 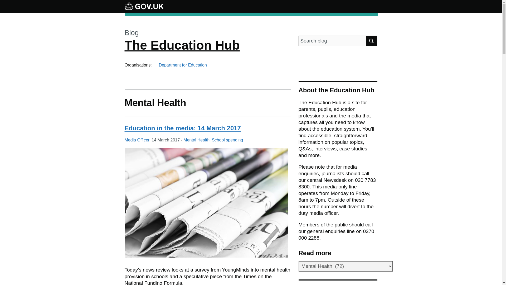 I want to click on Education in the media: 14 March 2017, so click(x=182, y=128).